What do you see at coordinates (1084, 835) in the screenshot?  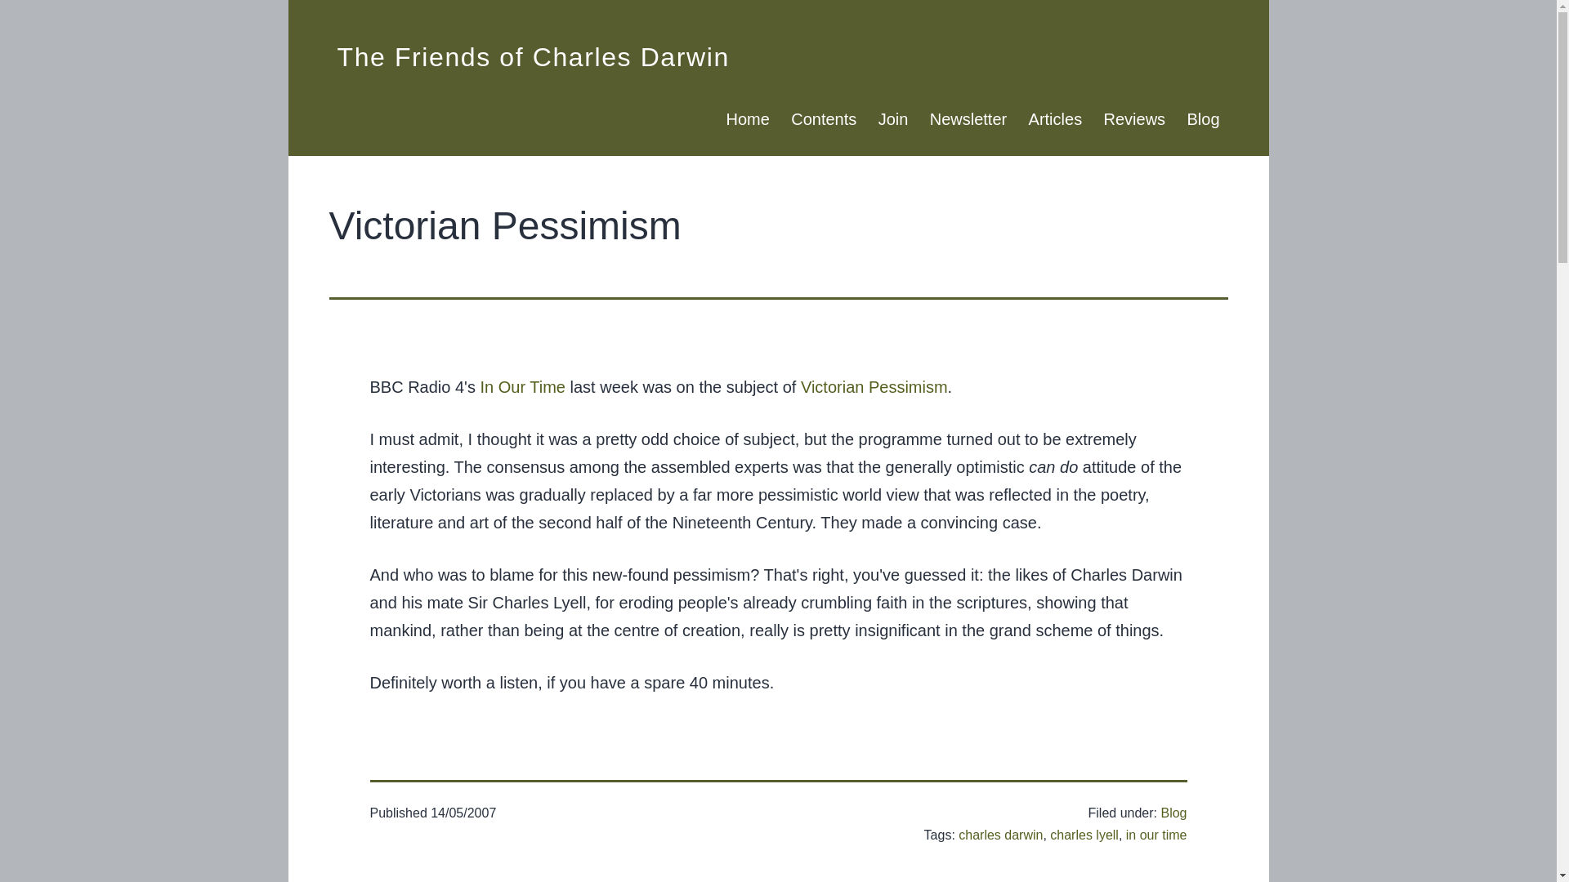 I see `charles lyell` at bounding box center [1084, 835].